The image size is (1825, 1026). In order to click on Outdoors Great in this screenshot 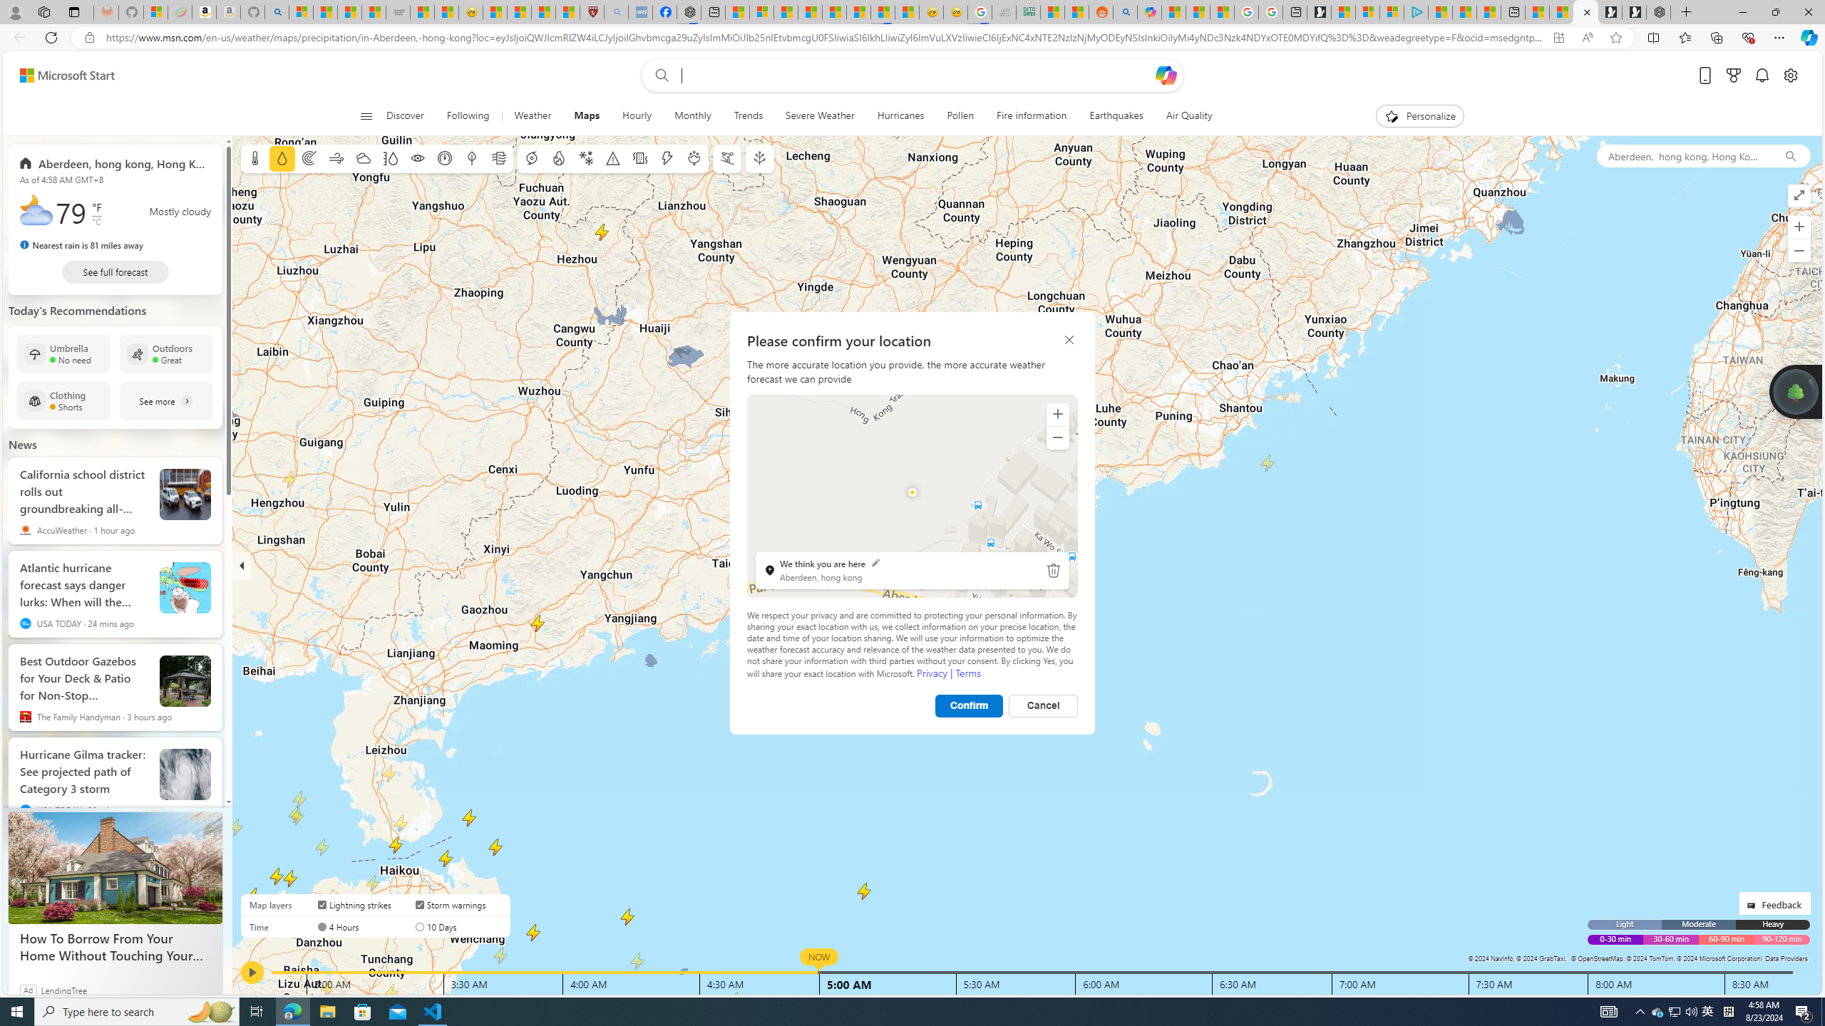, I will do `click(167, 353)`.